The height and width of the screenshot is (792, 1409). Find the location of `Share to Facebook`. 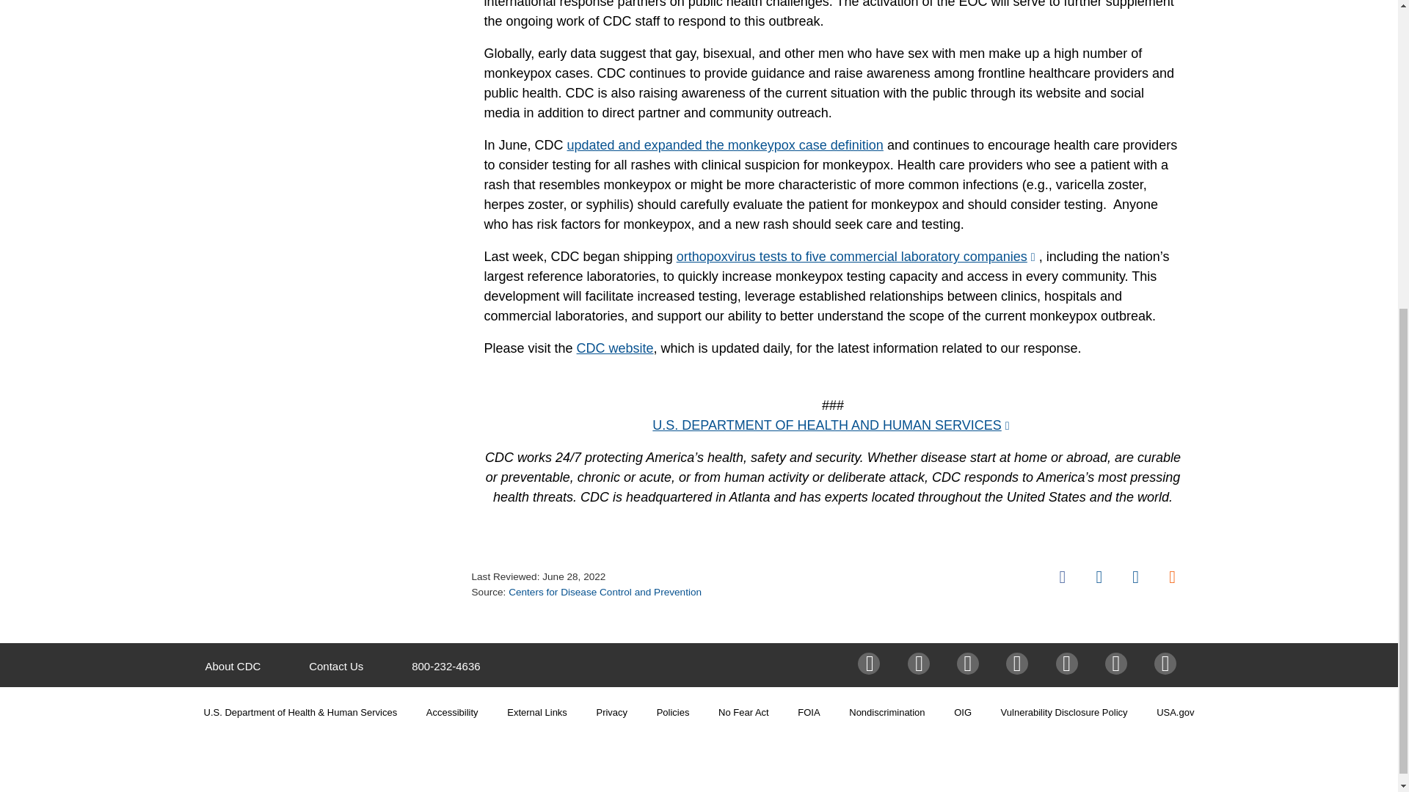

Share to Facebook is located at coordinates (1063, 576).